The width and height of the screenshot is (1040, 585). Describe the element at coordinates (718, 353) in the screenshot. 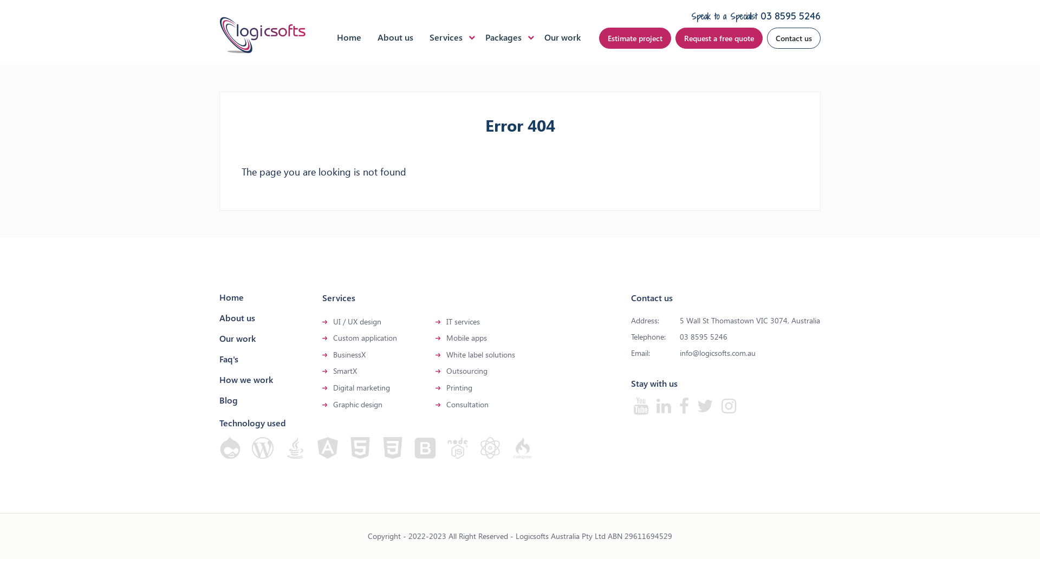

I see `info@logicsofts.com.au` at that location.